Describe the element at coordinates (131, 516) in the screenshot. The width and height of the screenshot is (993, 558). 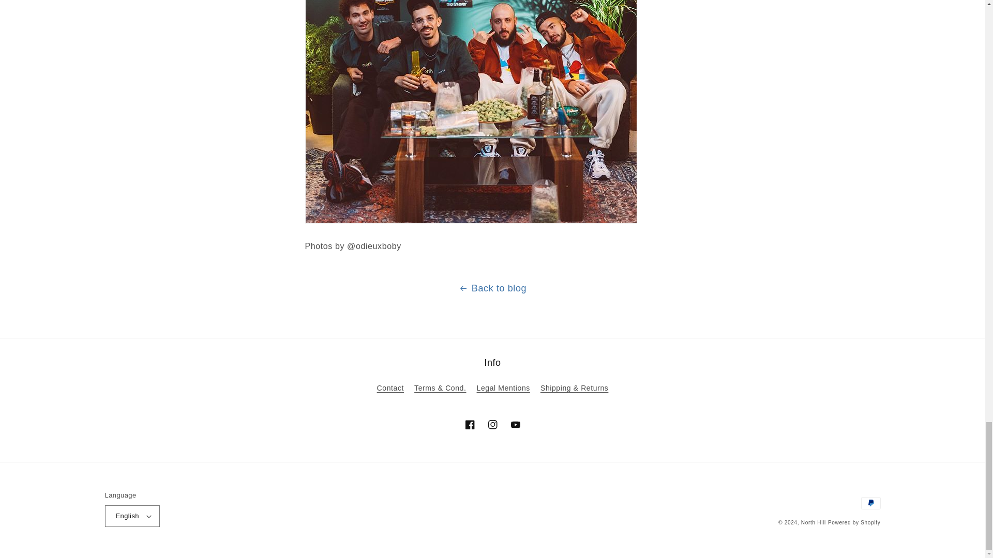
I see `English` at that location.